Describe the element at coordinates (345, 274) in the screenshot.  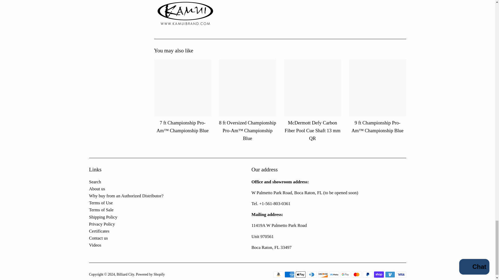
I see `Google Pay` at that location.